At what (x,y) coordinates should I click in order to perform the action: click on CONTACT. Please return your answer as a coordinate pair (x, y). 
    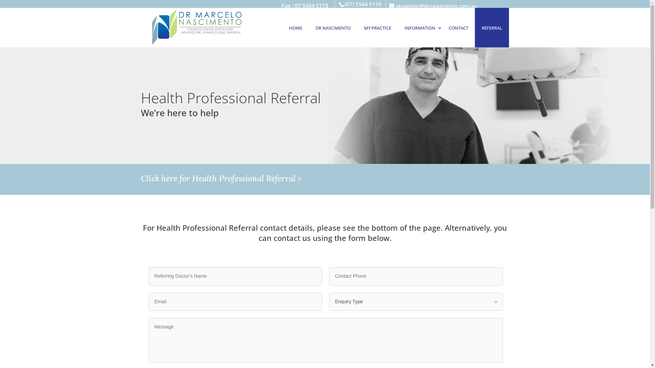
    Looking at the image, I should click on (458, 28).